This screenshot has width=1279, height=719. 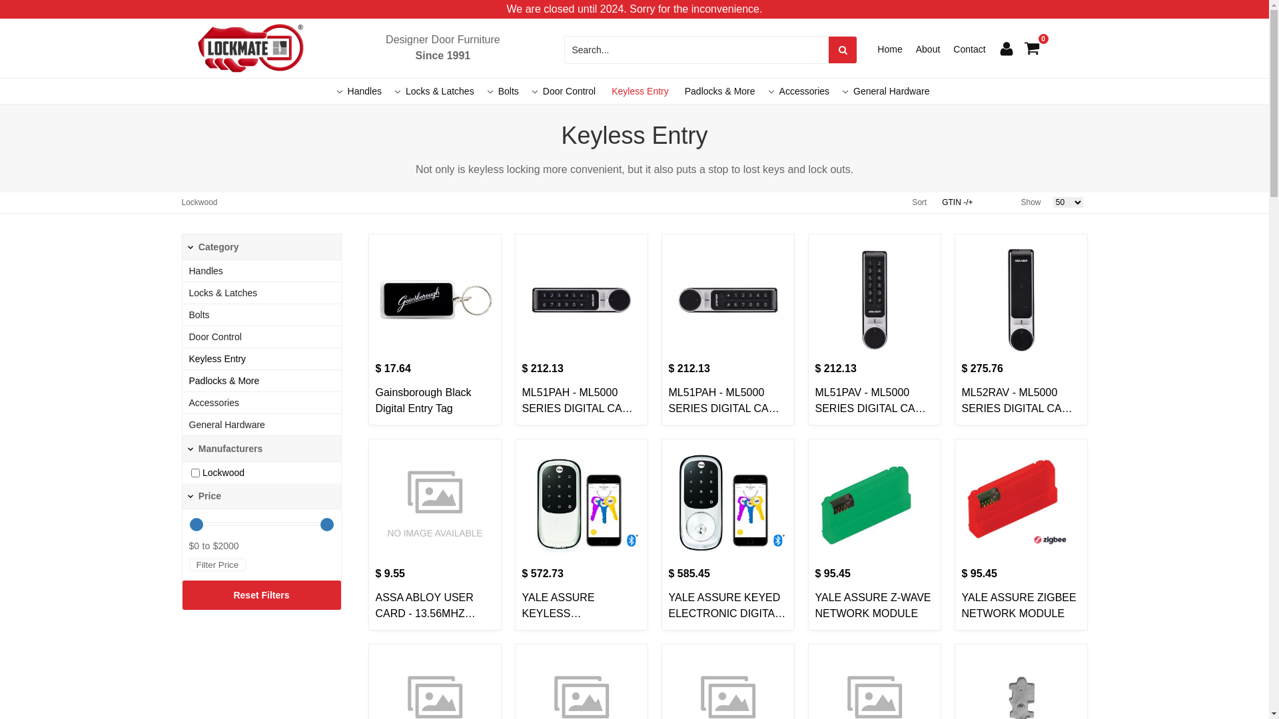 What do you see at coordinates (957, 202) in the screenshot?
I see `GTIN -/+` at bounding box center [957, 202].